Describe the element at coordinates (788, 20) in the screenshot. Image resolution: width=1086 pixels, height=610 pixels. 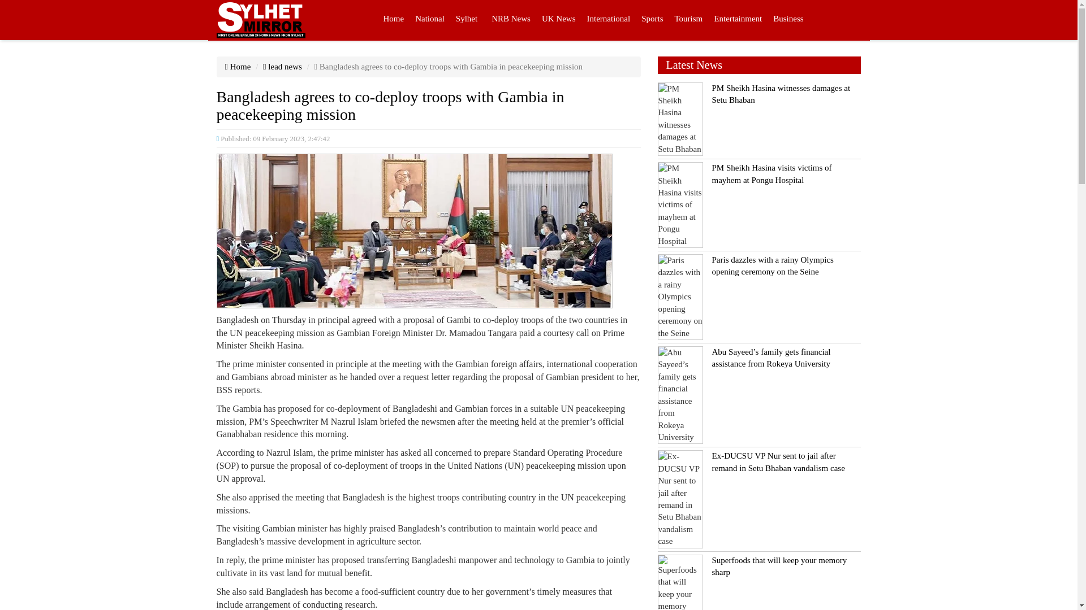
I see `Business` at that location.